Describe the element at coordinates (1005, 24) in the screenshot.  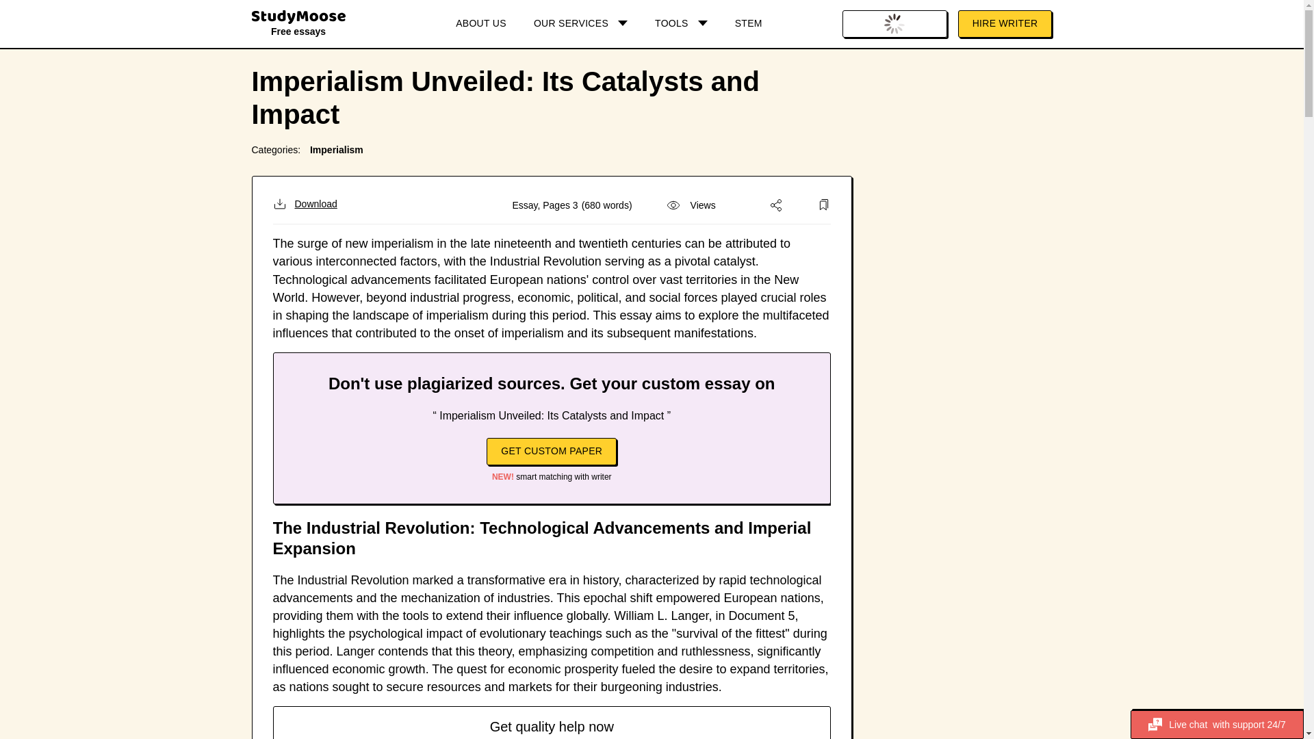
I see `HIRE WRITER` at that location.